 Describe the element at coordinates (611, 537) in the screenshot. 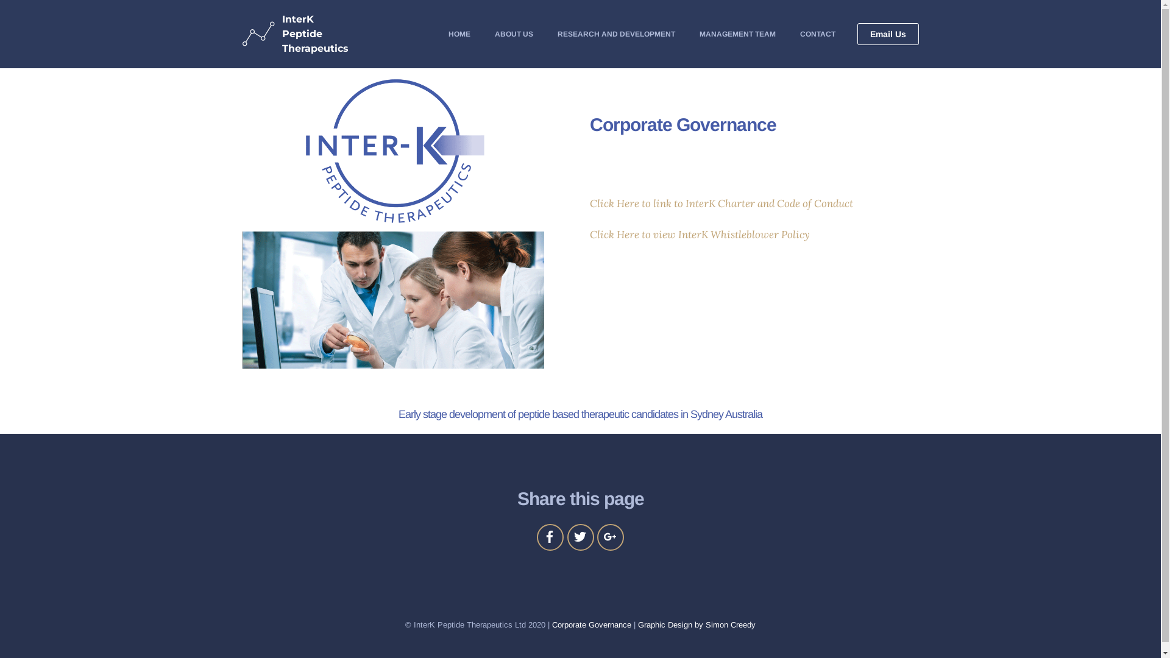

I see `Share link on Google+` at that location.